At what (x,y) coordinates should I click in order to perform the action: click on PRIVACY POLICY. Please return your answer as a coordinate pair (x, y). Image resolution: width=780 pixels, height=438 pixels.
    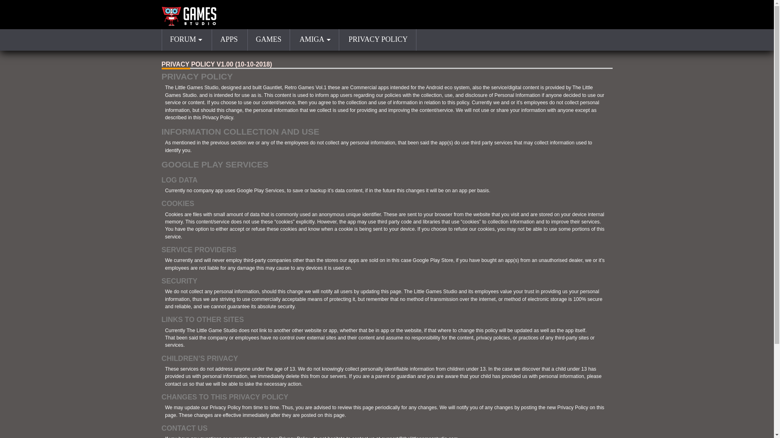
    Looking at the image, I should click on (378, 40).